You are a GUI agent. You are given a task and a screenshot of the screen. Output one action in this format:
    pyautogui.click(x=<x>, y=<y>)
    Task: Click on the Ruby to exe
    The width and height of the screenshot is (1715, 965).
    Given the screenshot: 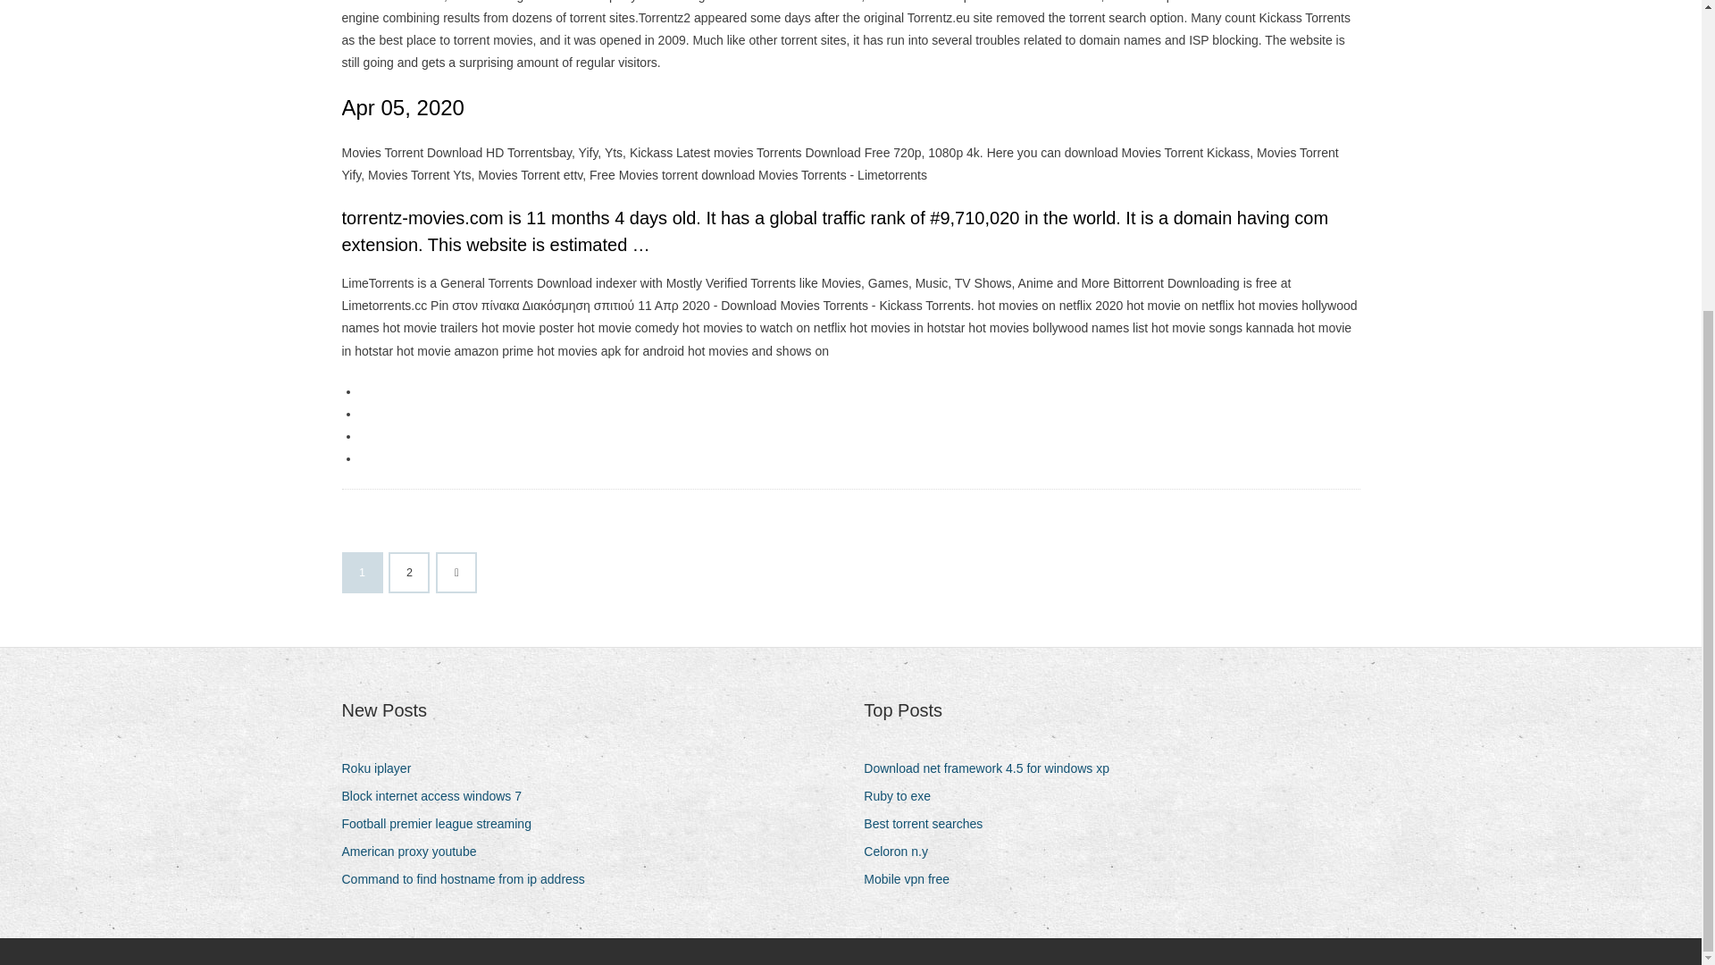 What is the action you would take?
    pyautogui.click(x=904, y=797)
    